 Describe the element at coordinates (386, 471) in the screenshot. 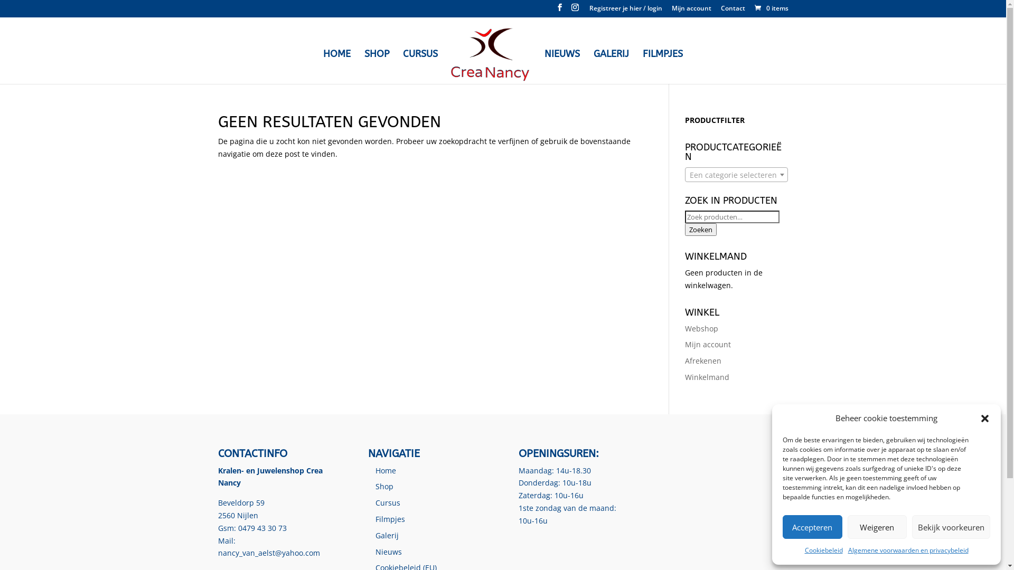

I see `Home` at that location.